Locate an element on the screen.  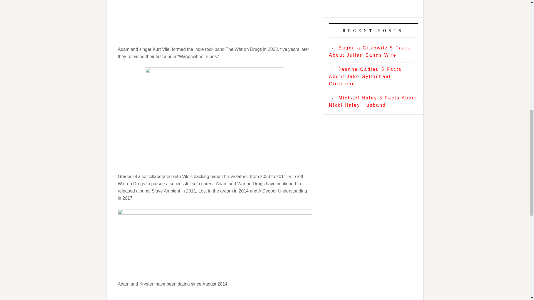
Jeanne Cadieu 5 Facts About Jake Gyllenhaal Girlfriend is located at coordinates (365, 76).